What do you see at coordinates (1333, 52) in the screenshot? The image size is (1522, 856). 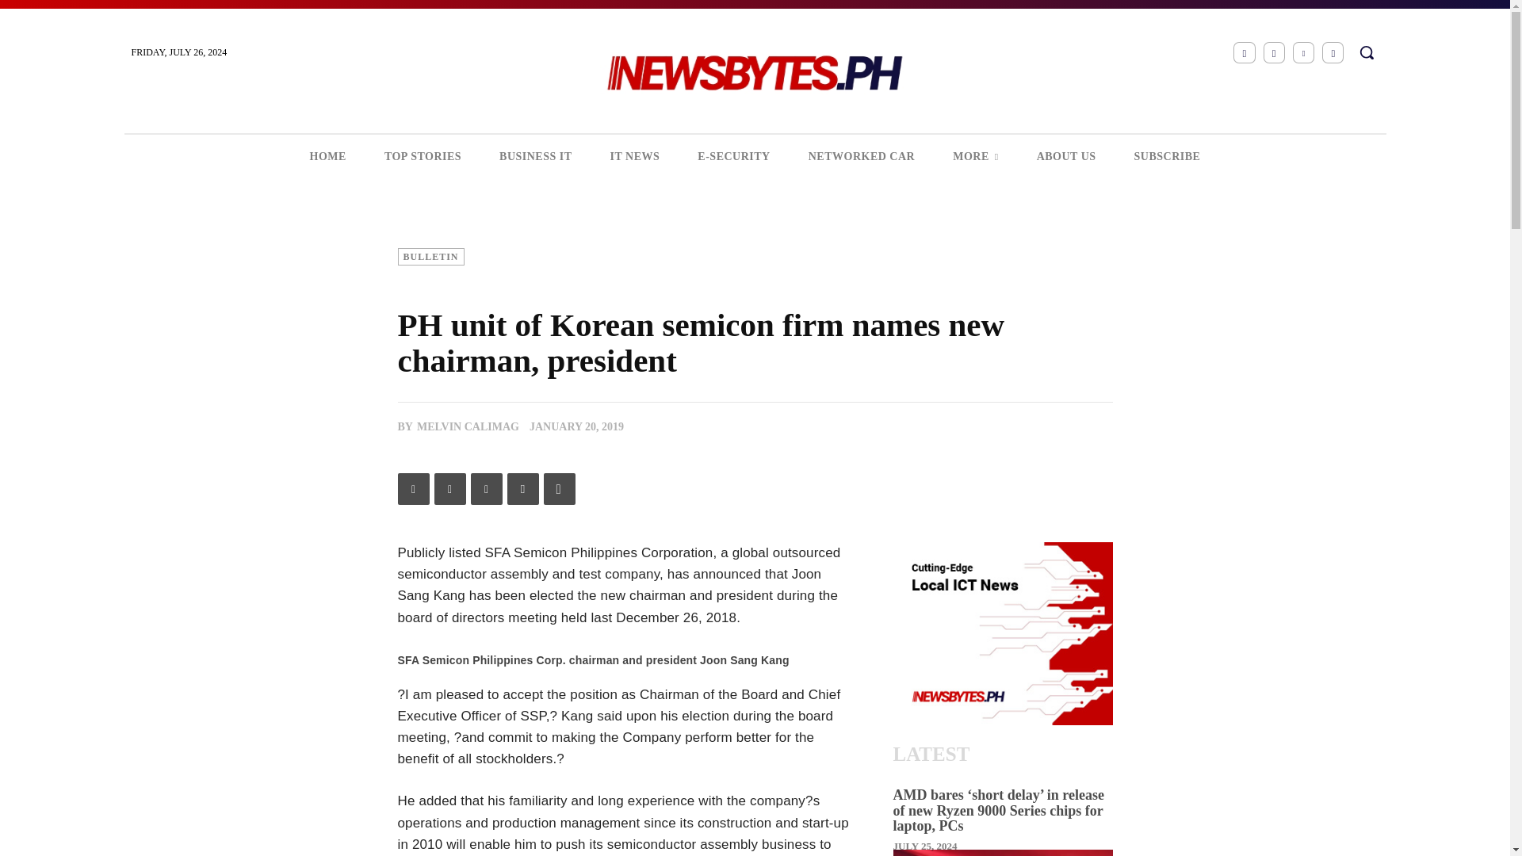 I see `Twitter` at bounding box center [1333, 52].